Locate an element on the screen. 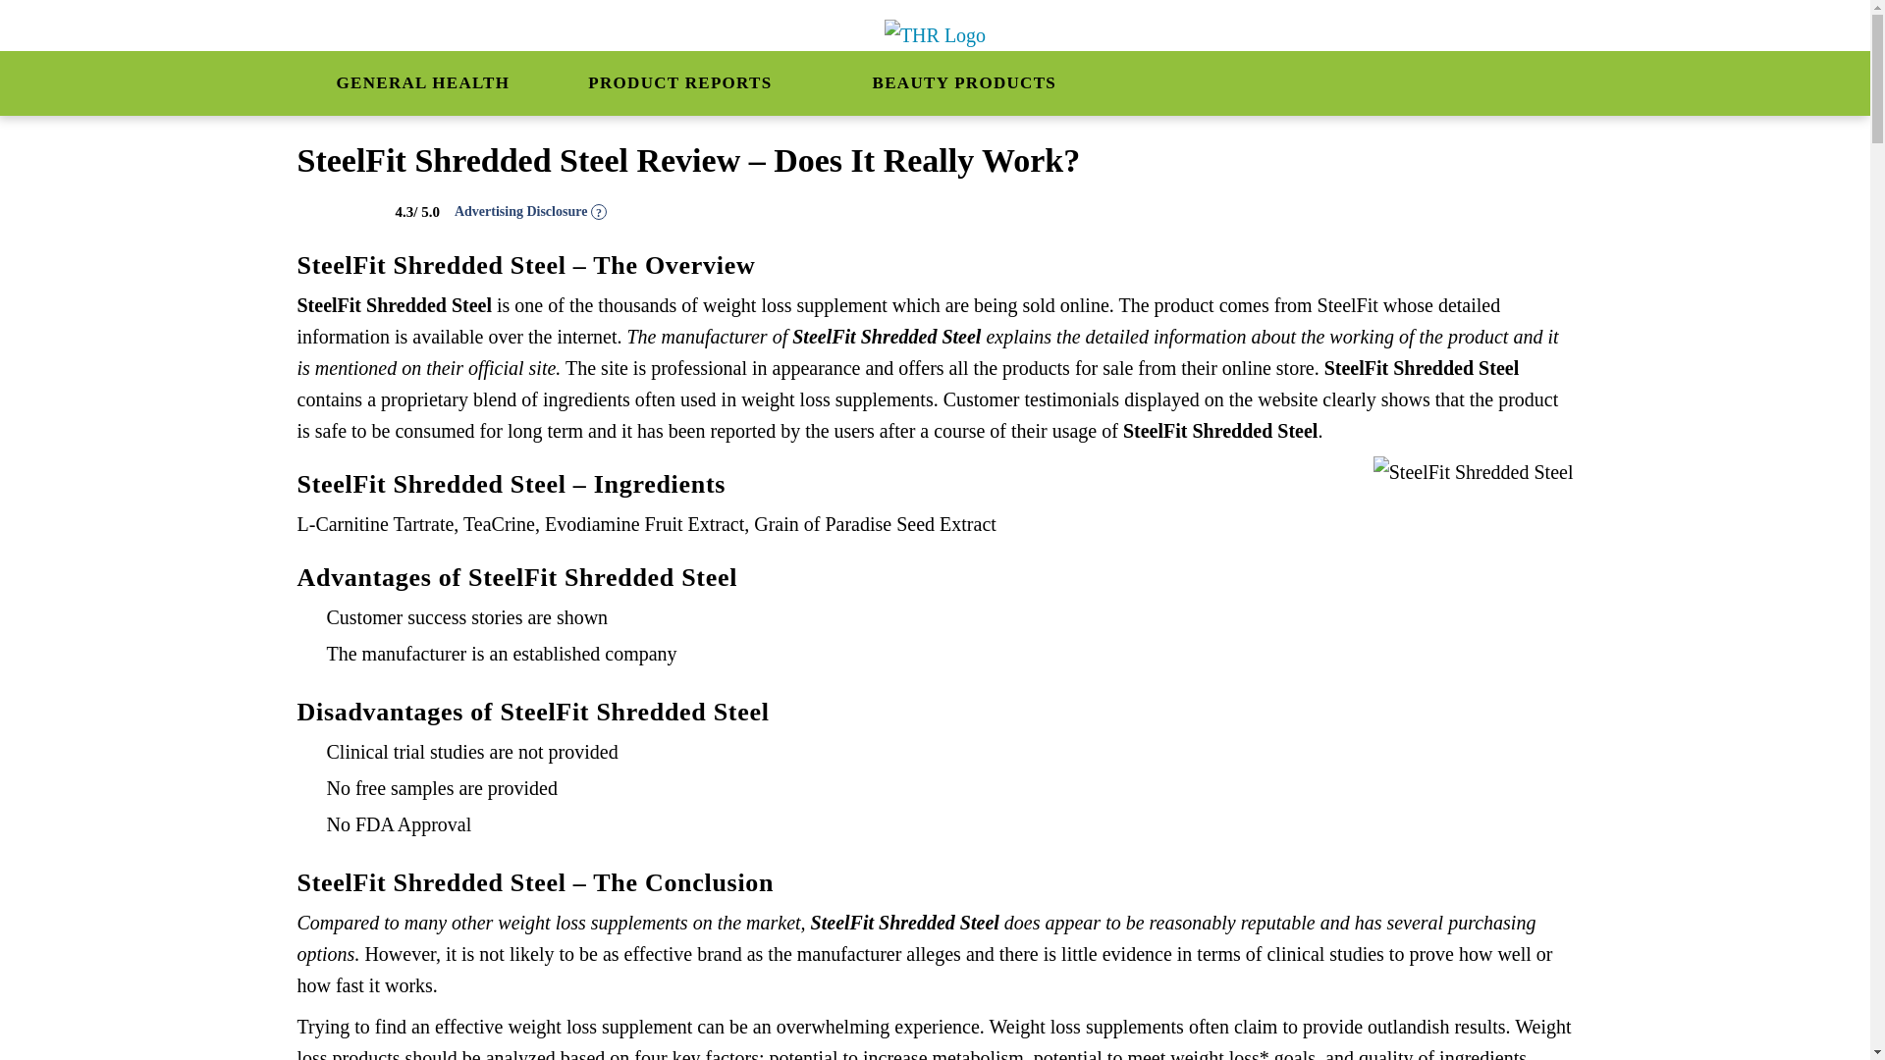 The height and width of the screenshot is (1060, 1885). Advertising Disclosure ? is located at coordinates (530, 212).